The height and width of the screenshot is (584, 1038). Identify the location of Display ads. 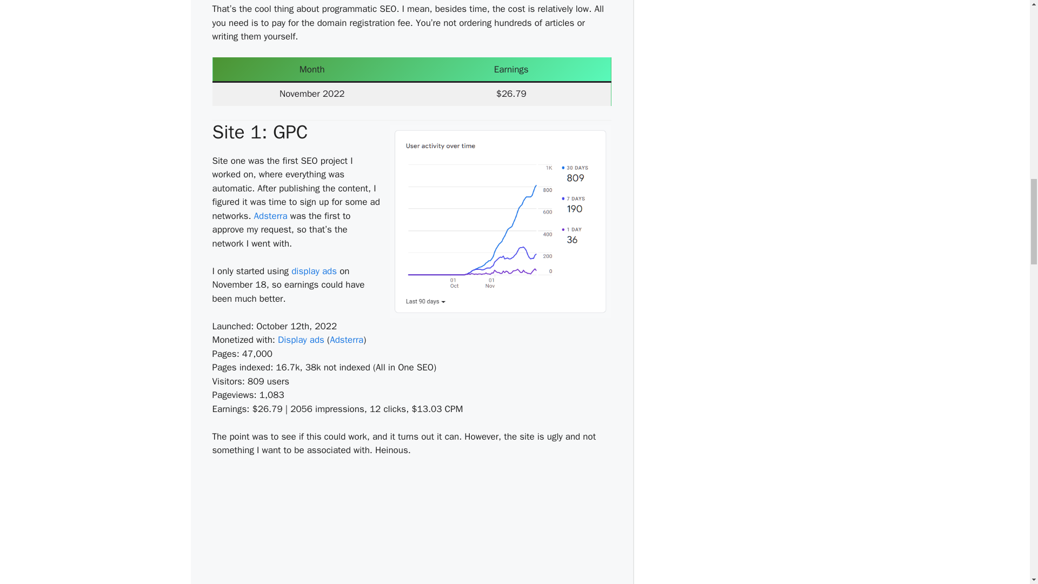
(301, 340).